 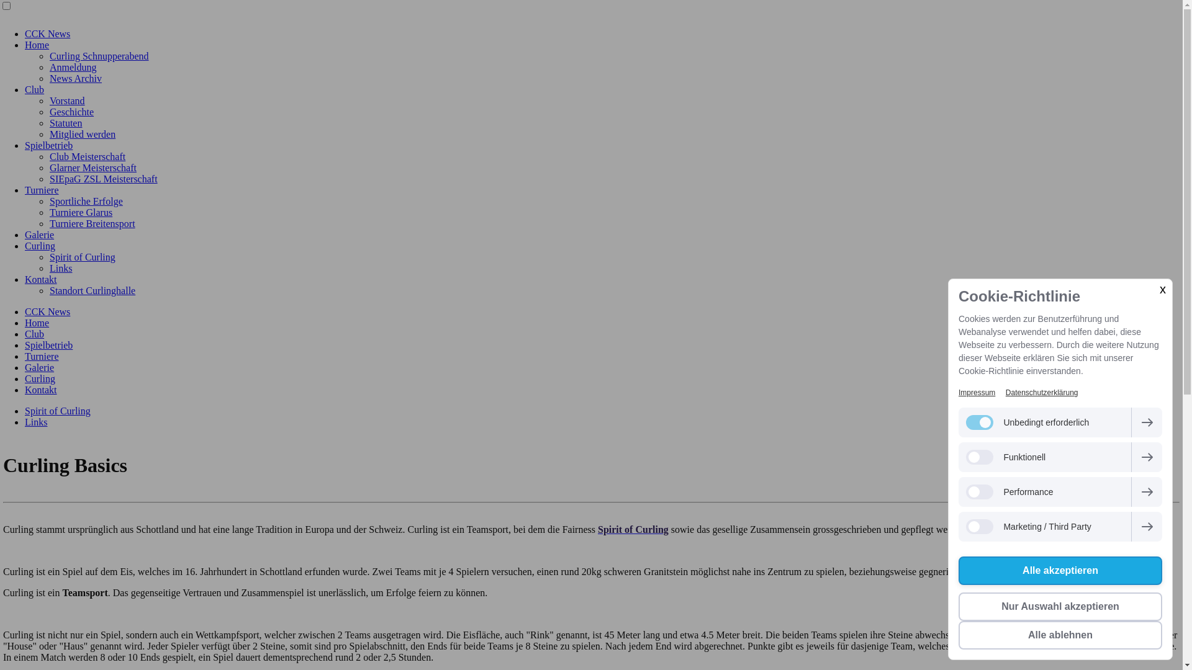 I want to click on Curling Schnupperabend, so click(x=99, y=56).